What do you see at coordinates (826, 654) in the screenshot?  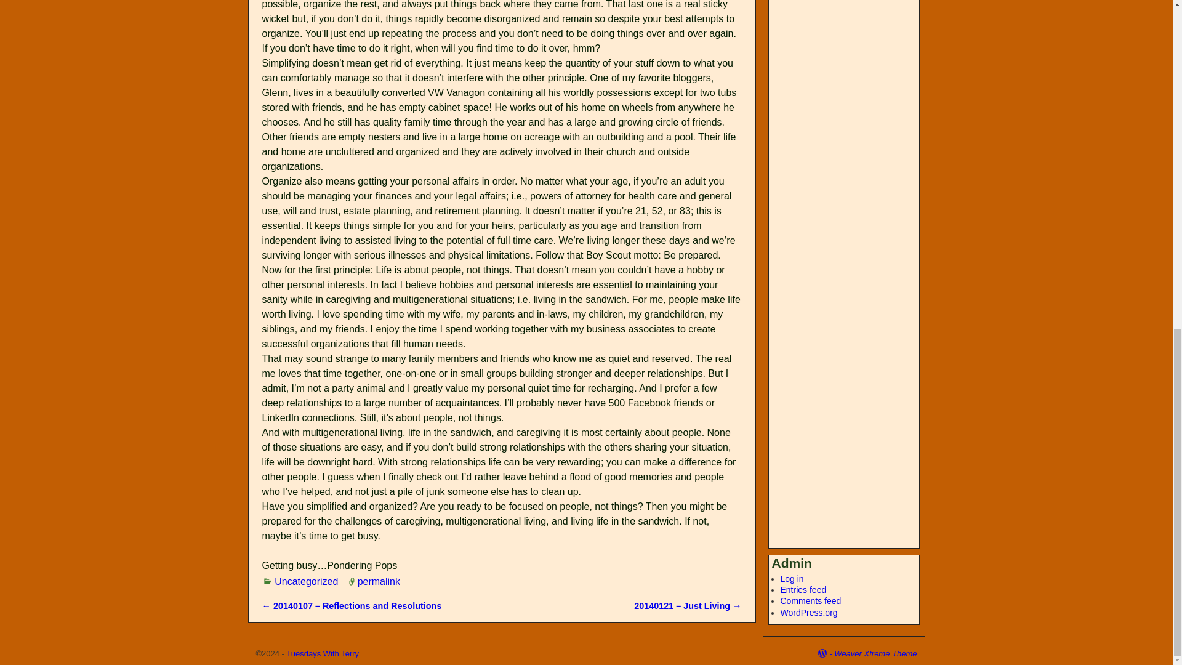 I see `Proudly powered by WordPress` at bounding box center [826, 654].